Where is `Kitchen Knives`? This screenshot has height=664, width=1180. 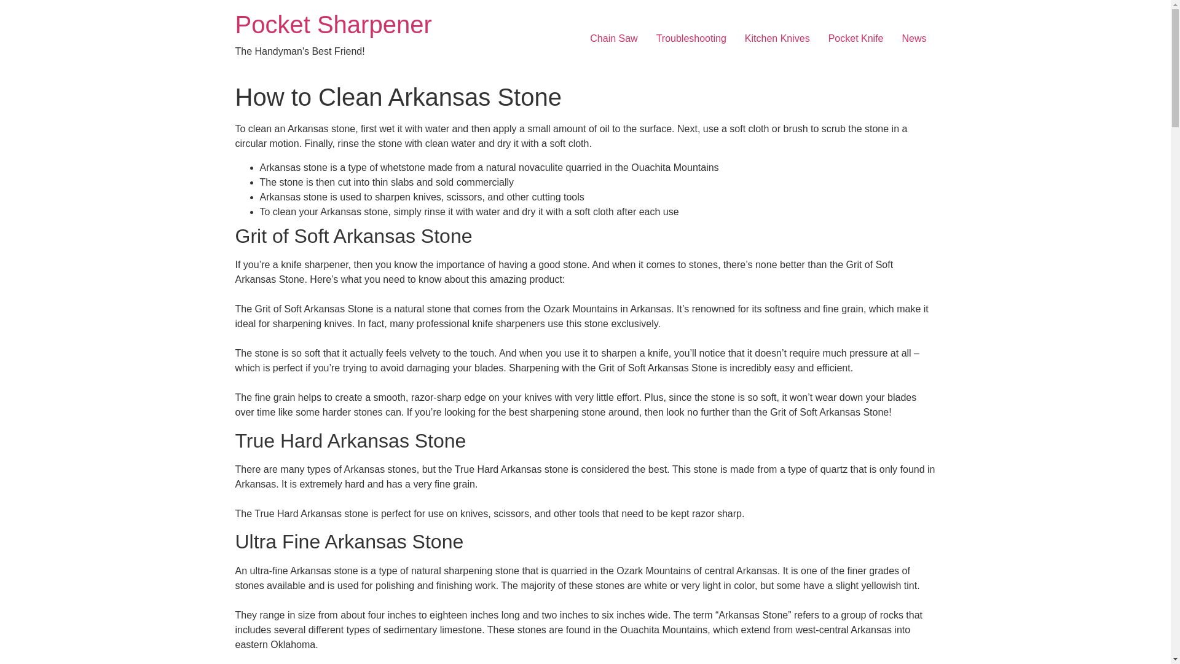
Kitchen Knives is located at coordinates (777, 39).